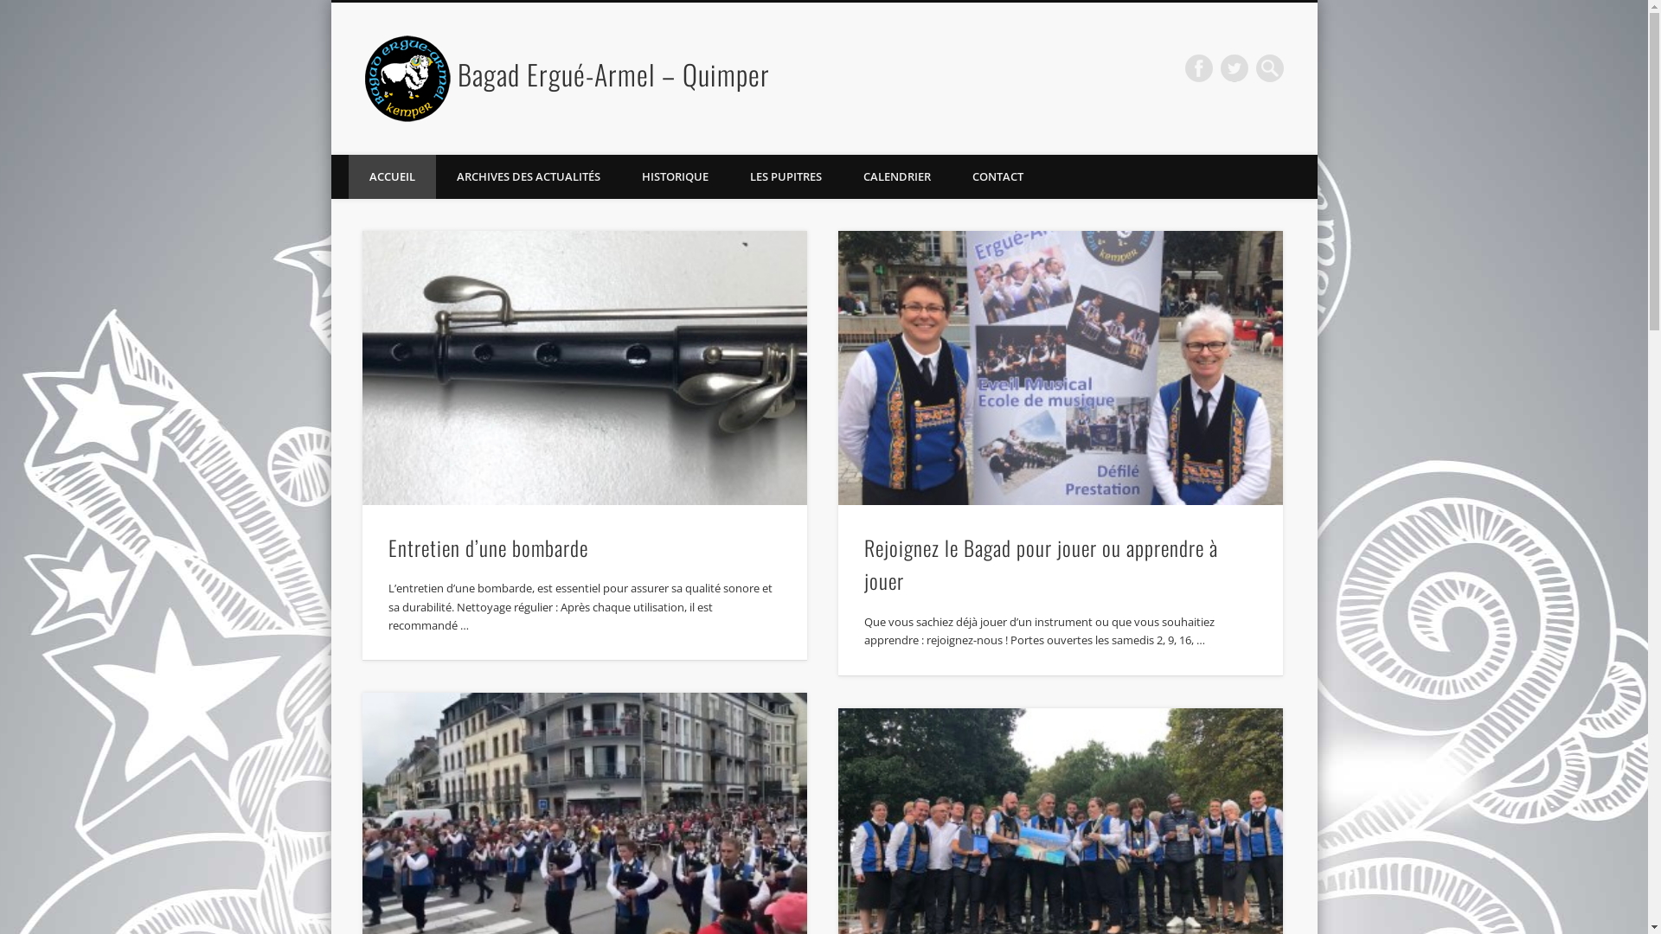  I want to click on Facebook, so click(1199, 68).